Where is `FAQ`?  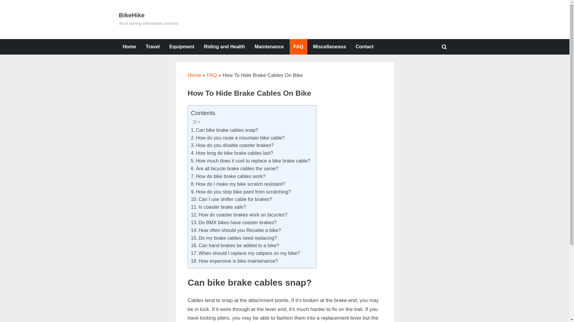
FAQ is located at coordinates (298, 47).